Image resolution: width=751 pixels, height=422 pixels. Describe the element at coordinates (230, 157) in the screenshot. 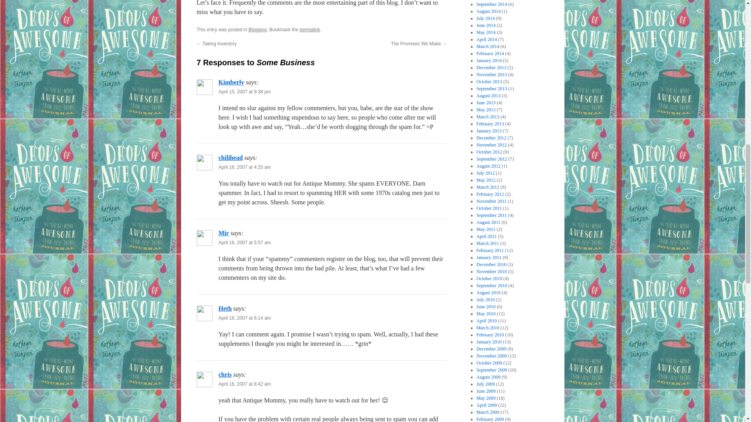

I see `chilihead` at that location.